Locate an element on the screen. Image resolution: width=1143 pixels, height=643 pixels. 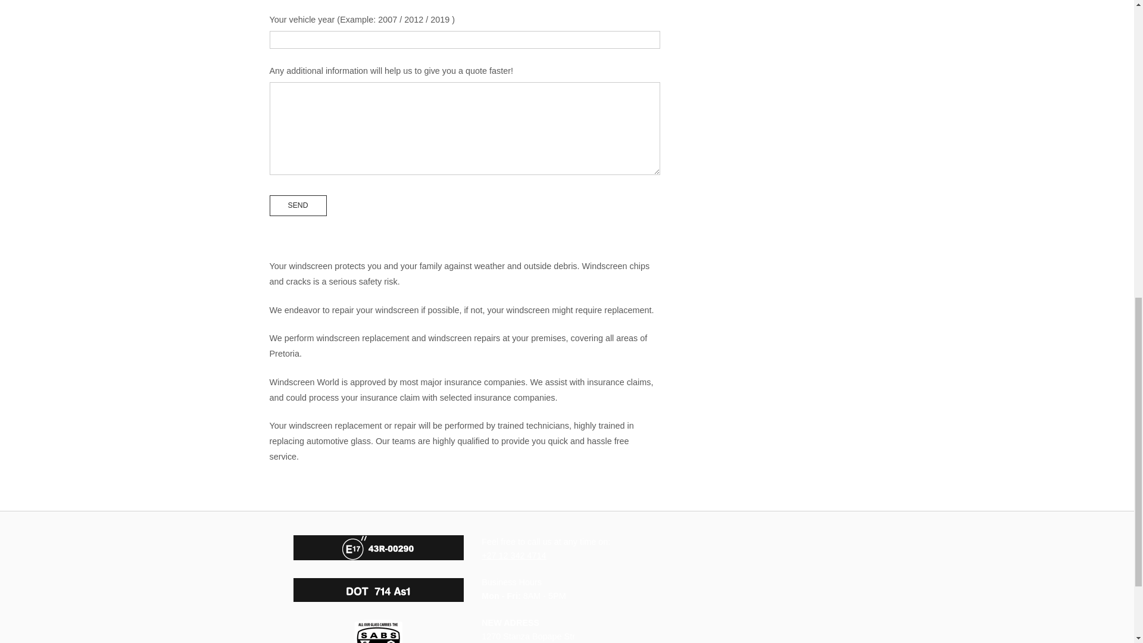
euro w is located at coordinates (379, 547).